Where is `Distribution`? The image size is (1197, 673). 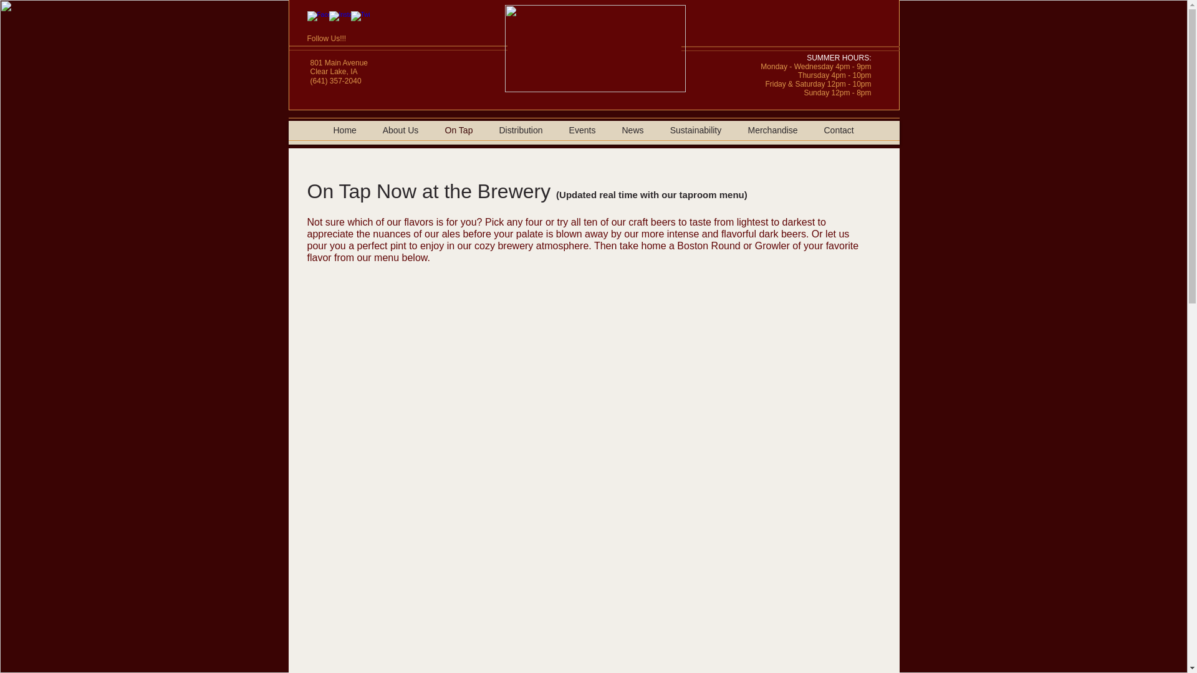 Distribution is located at coordinates (521, 130).